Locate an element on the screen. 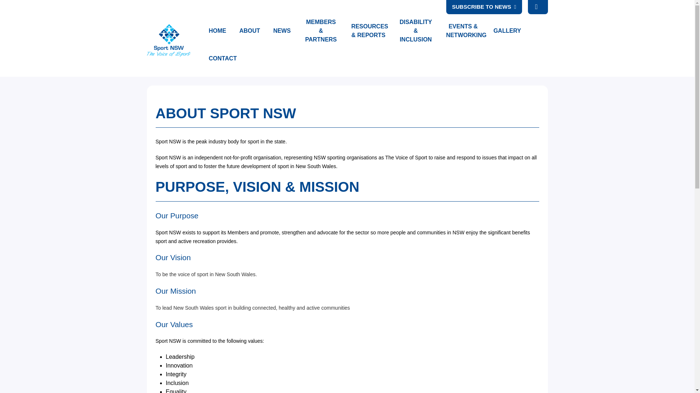  SUBSCRIBE TO NEWS is located at coordinates (484, 7).